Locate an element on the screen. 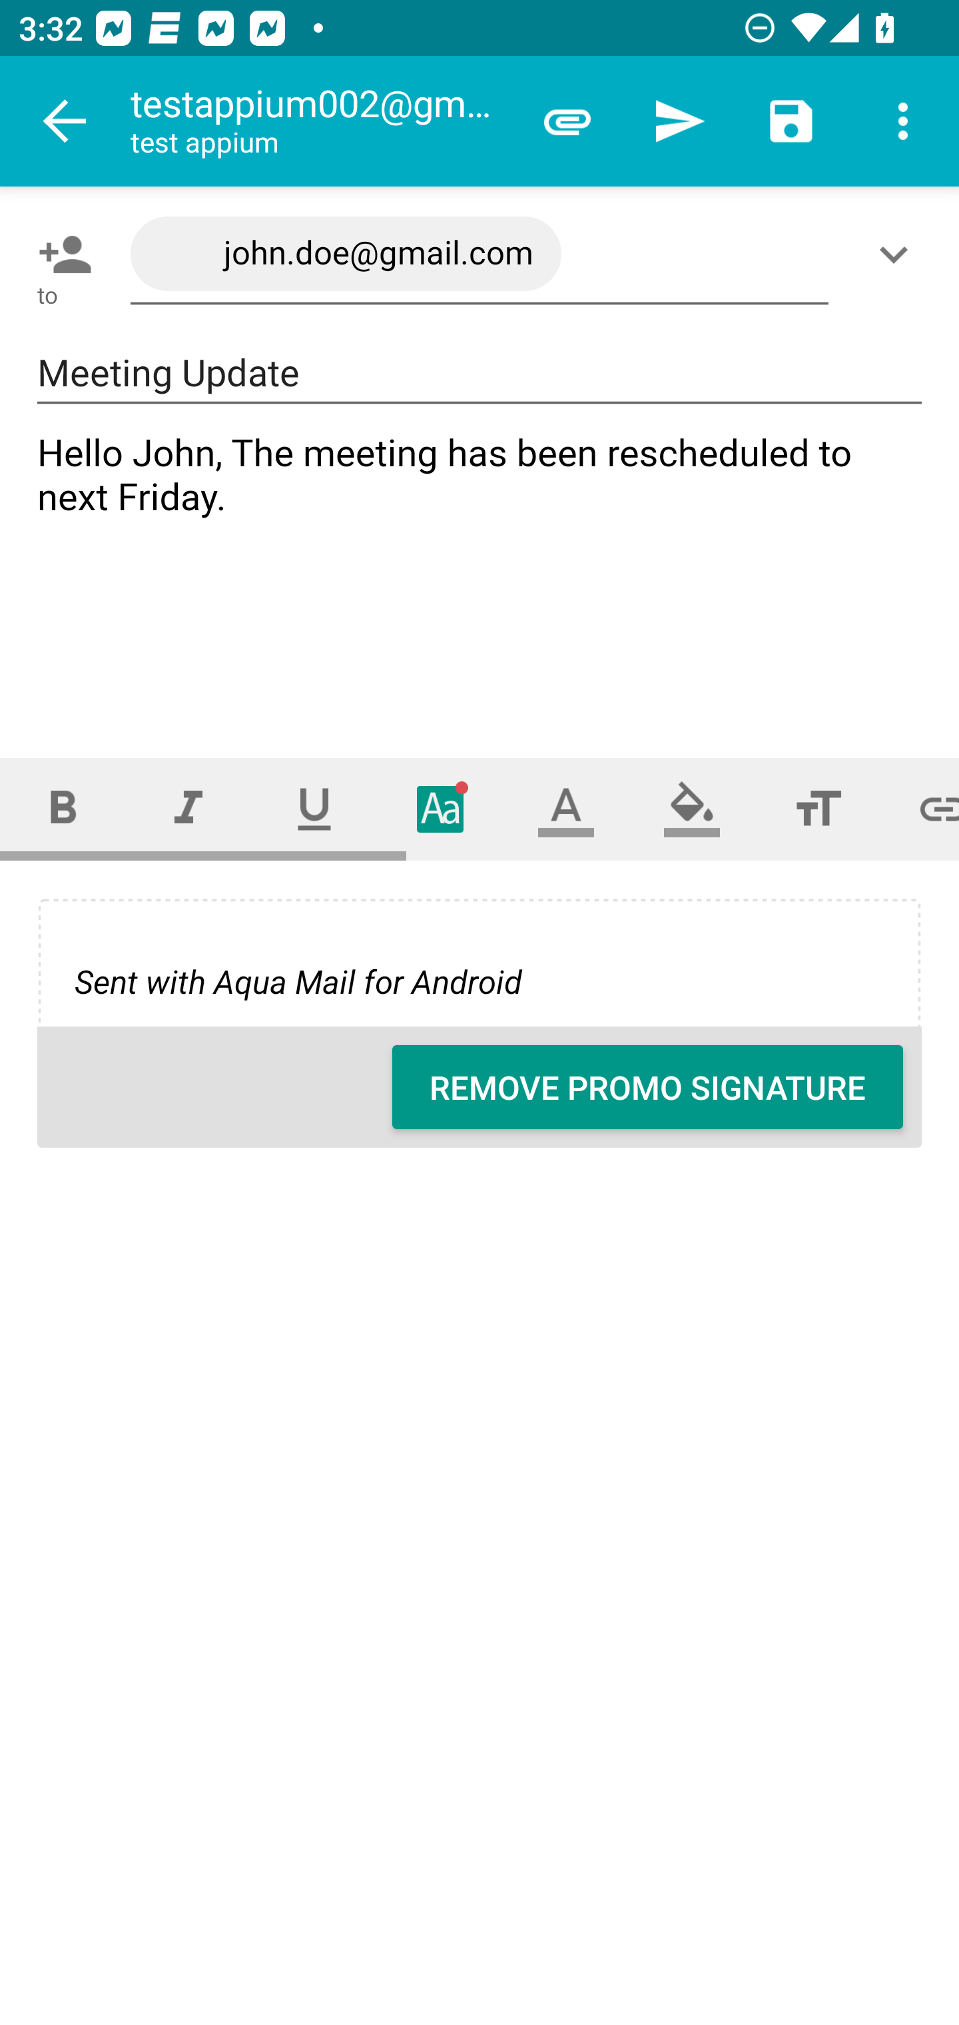 The width and height of the screenshot is (959, 2025). Save is located at coordinates (791, 121).